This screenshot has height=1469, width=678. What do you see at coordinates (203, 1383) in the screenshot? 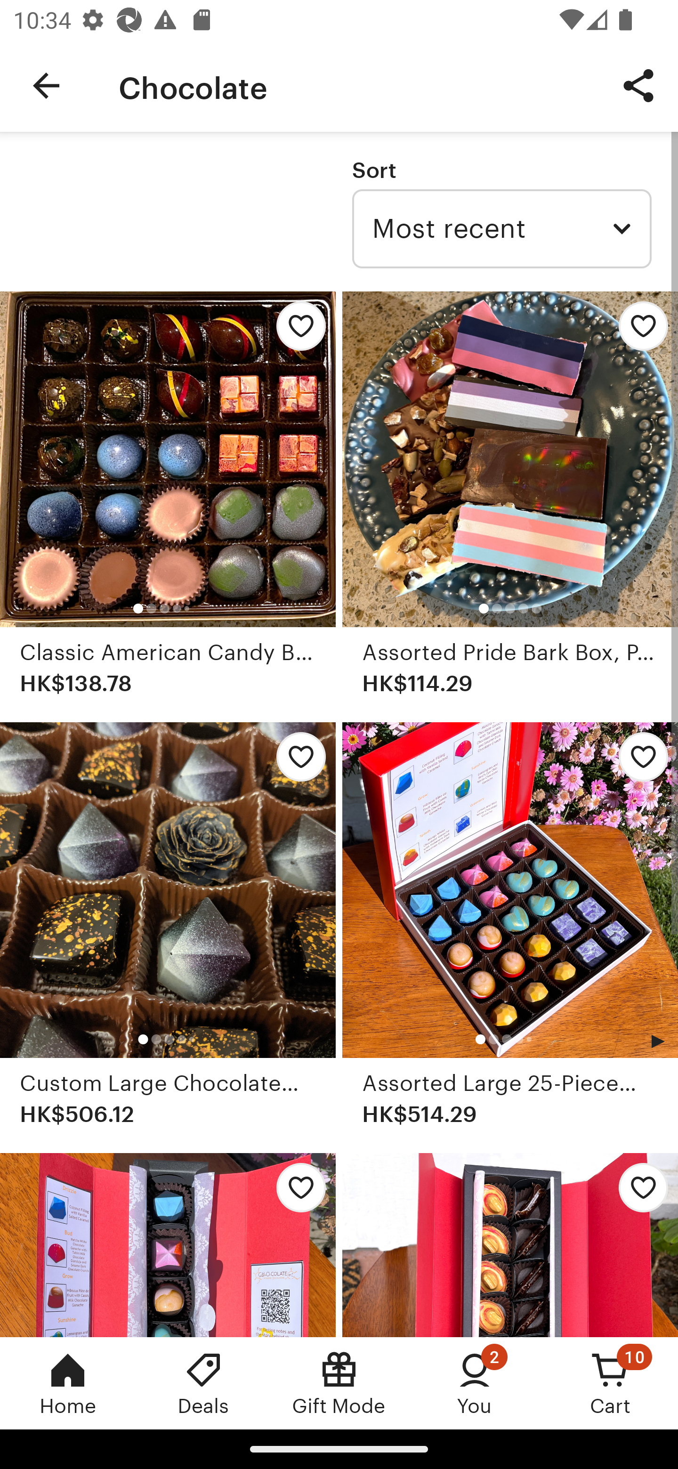
I see `Deals` at bounding box center [203, 1383].